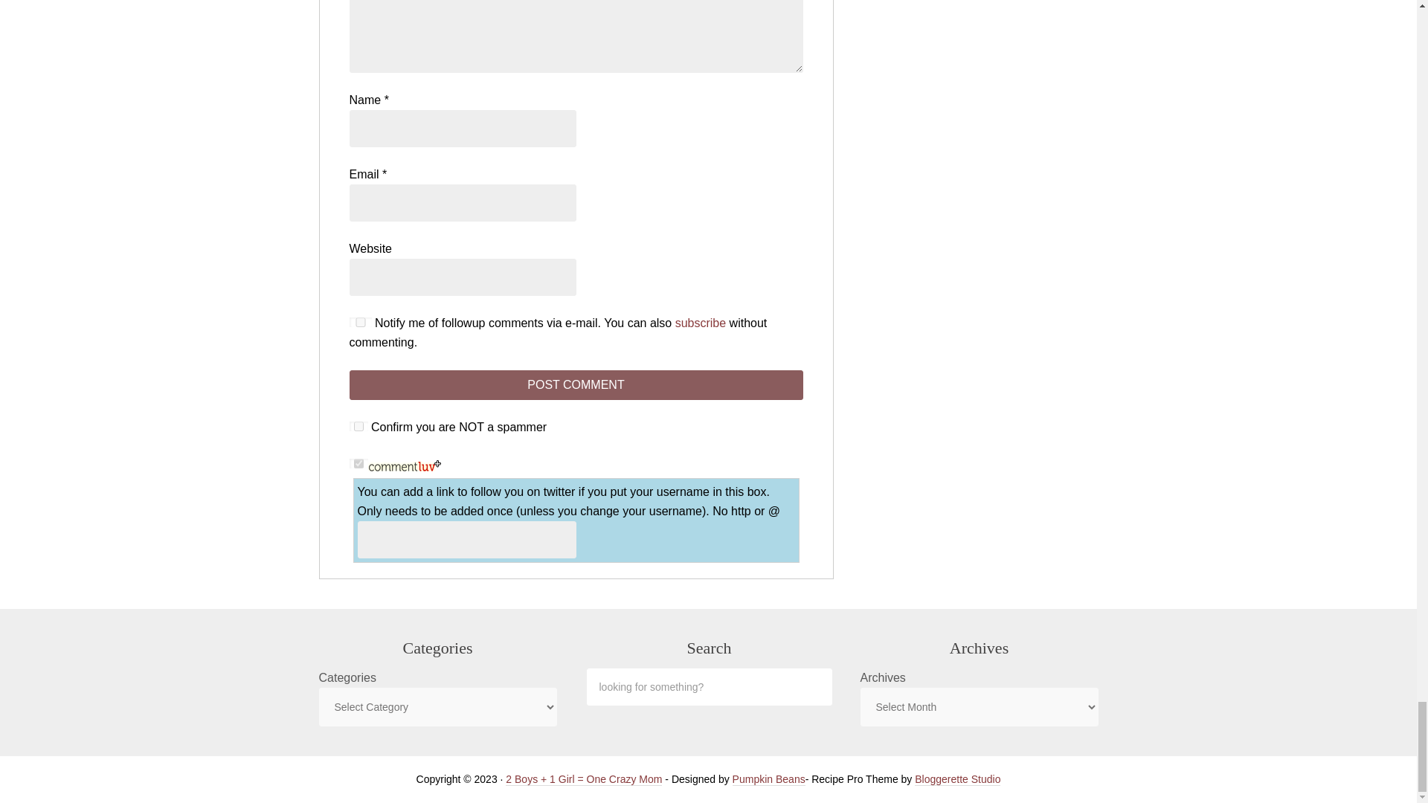  I want to click on yes, so click(360, 321).